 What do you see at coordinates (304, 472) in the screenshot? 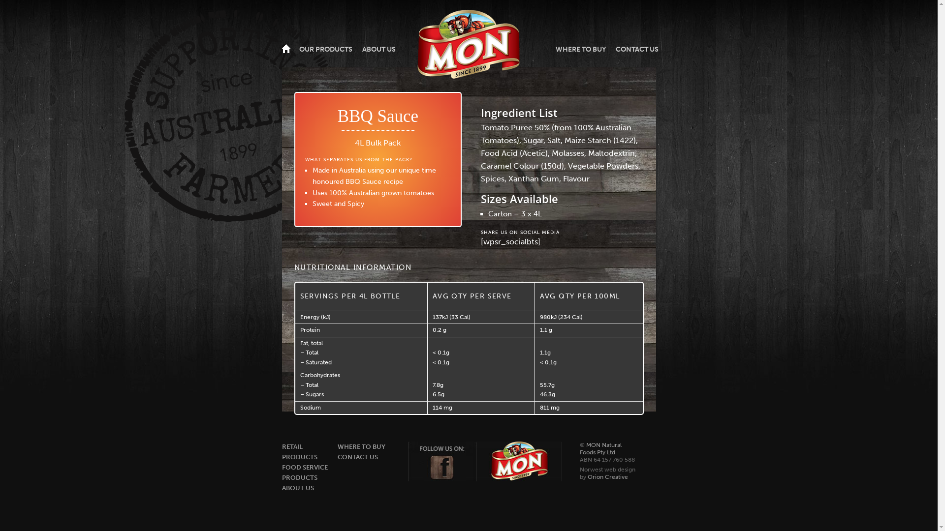
I see `FOOD SERVICE PRODUCTS` at bounding box center [304, 472].